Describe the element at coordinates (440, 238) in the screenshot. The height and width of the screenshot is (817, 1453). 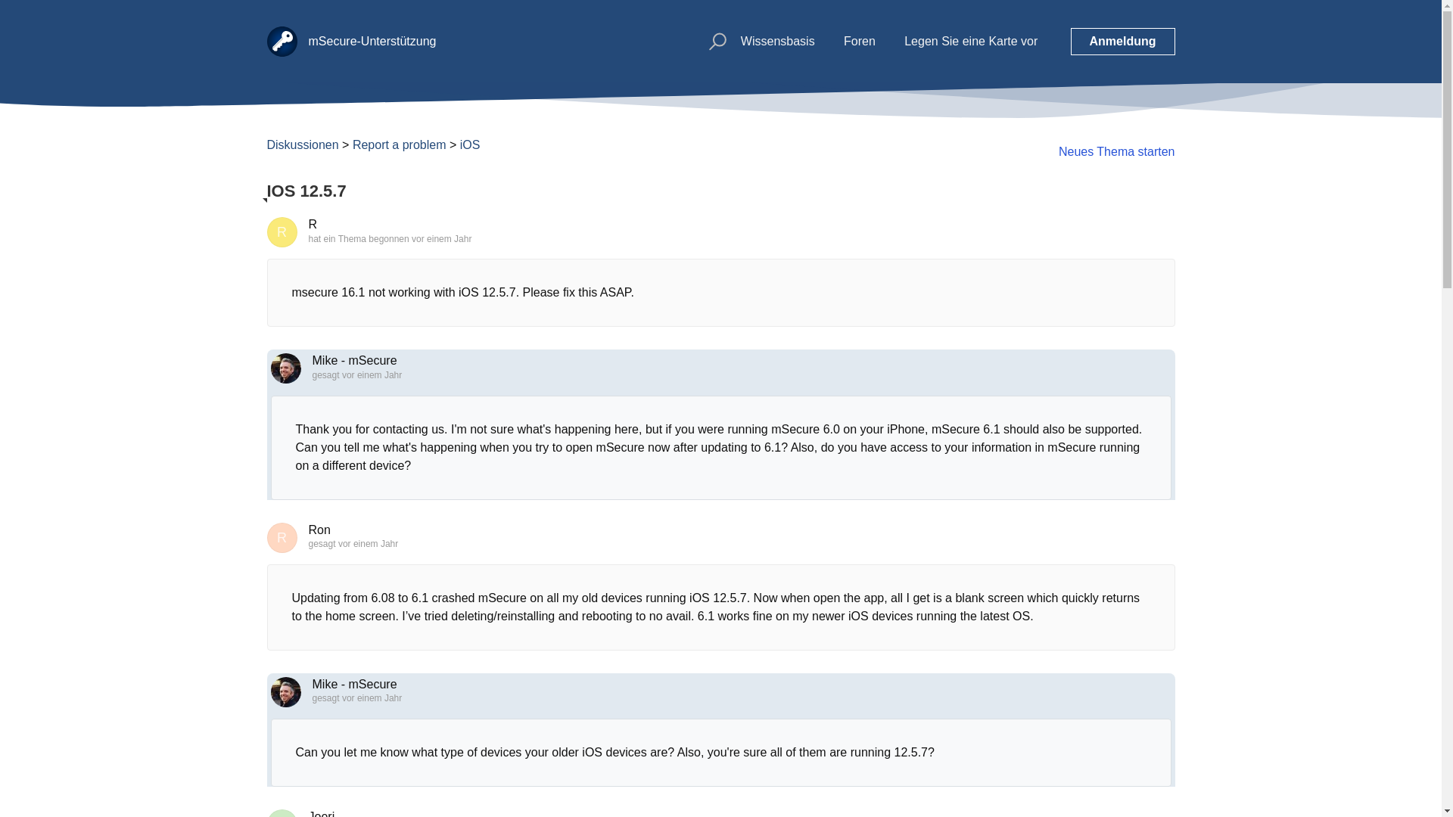
I see `Do, Apr 6, 2023 um  2:52 NACHMITTAGS` at that location.